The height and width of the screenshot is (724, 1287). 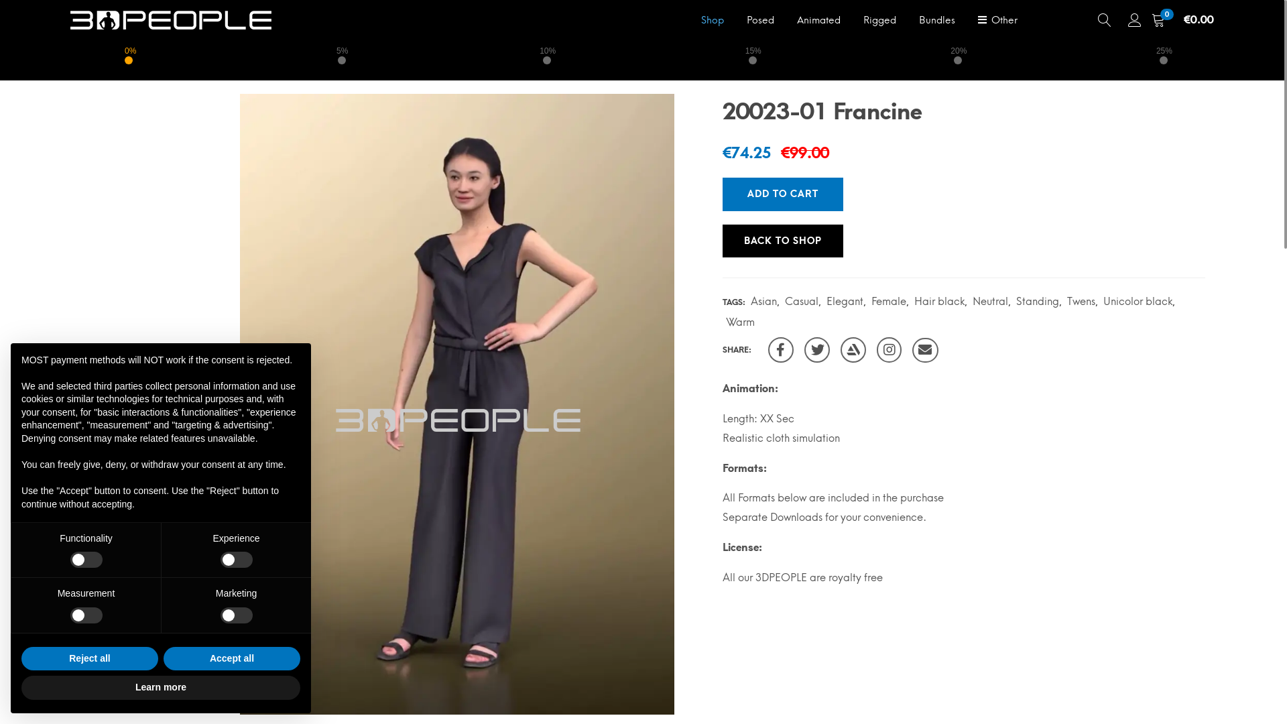 What do you see at coordinates (853, 350) in the screenshot?
I see `20023-01 Francine` at bounding box center [853, 350].